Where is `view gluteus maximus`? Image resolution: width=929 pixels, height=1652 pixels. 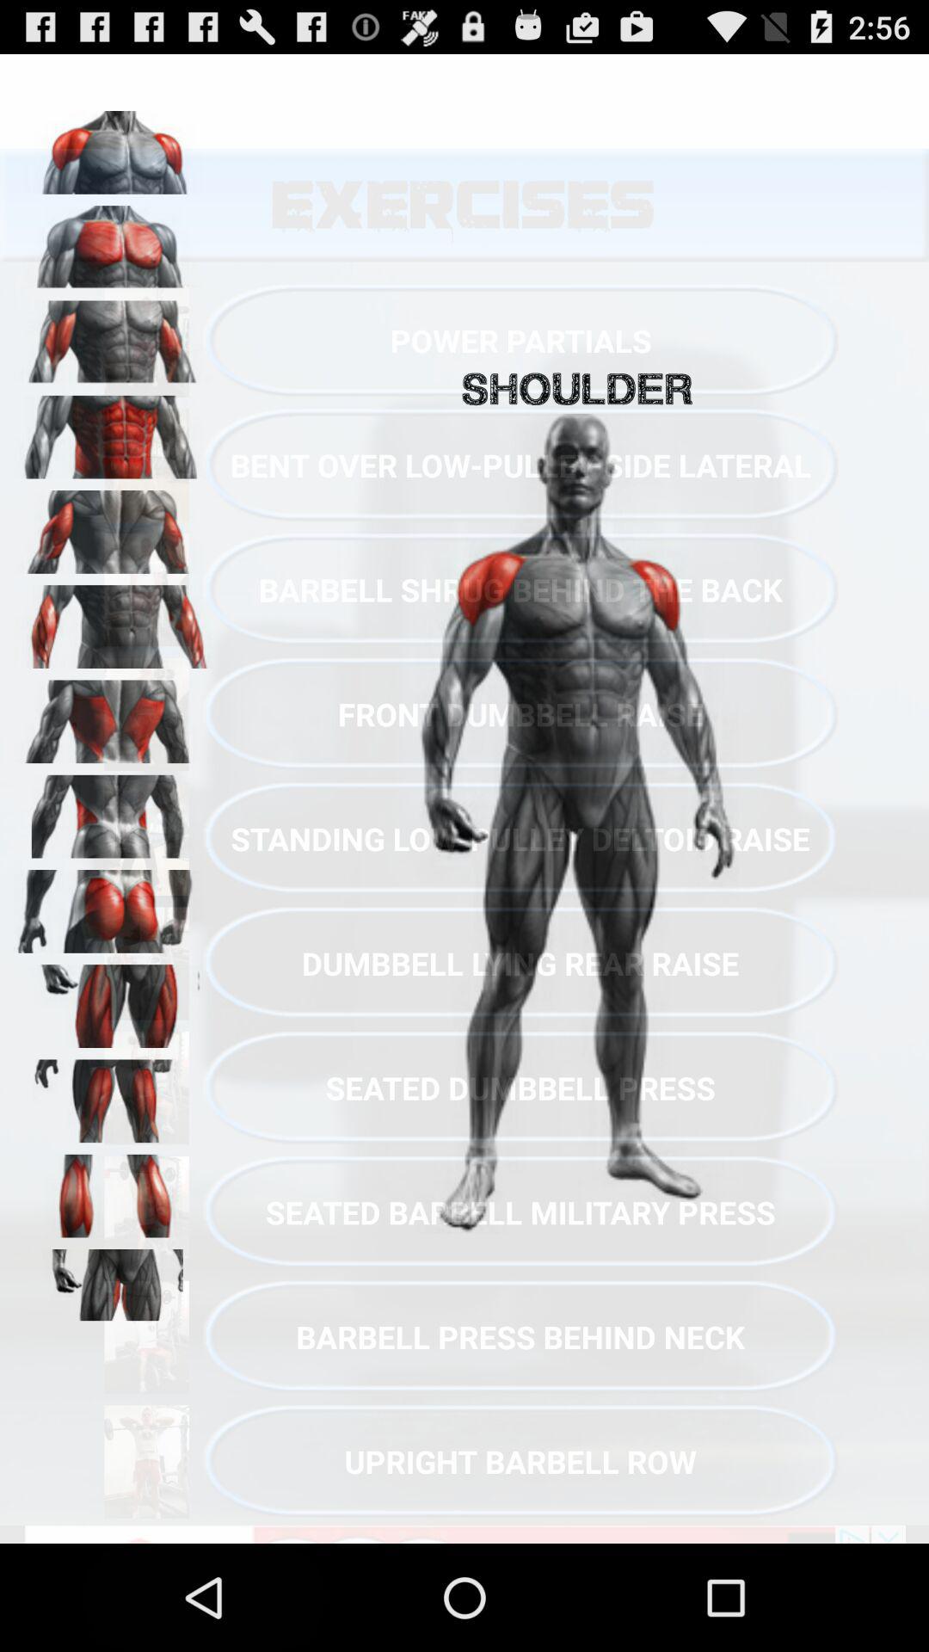
view gluteus maximus is located at coordinates (113, 905).